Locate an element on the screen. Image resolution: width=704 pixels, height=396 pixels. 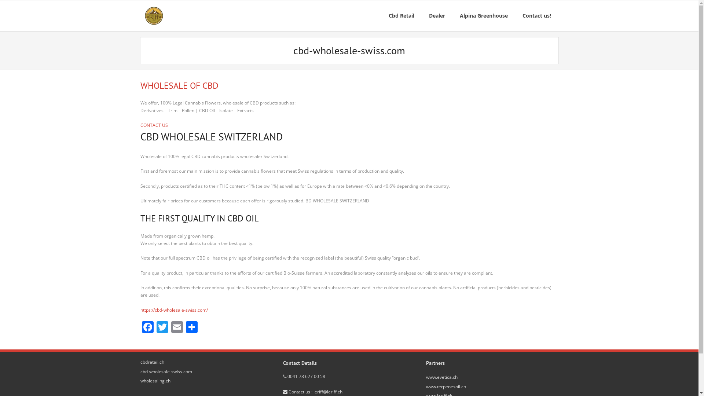
www.terpenesoil.ch is located at coordinates (446, 387).